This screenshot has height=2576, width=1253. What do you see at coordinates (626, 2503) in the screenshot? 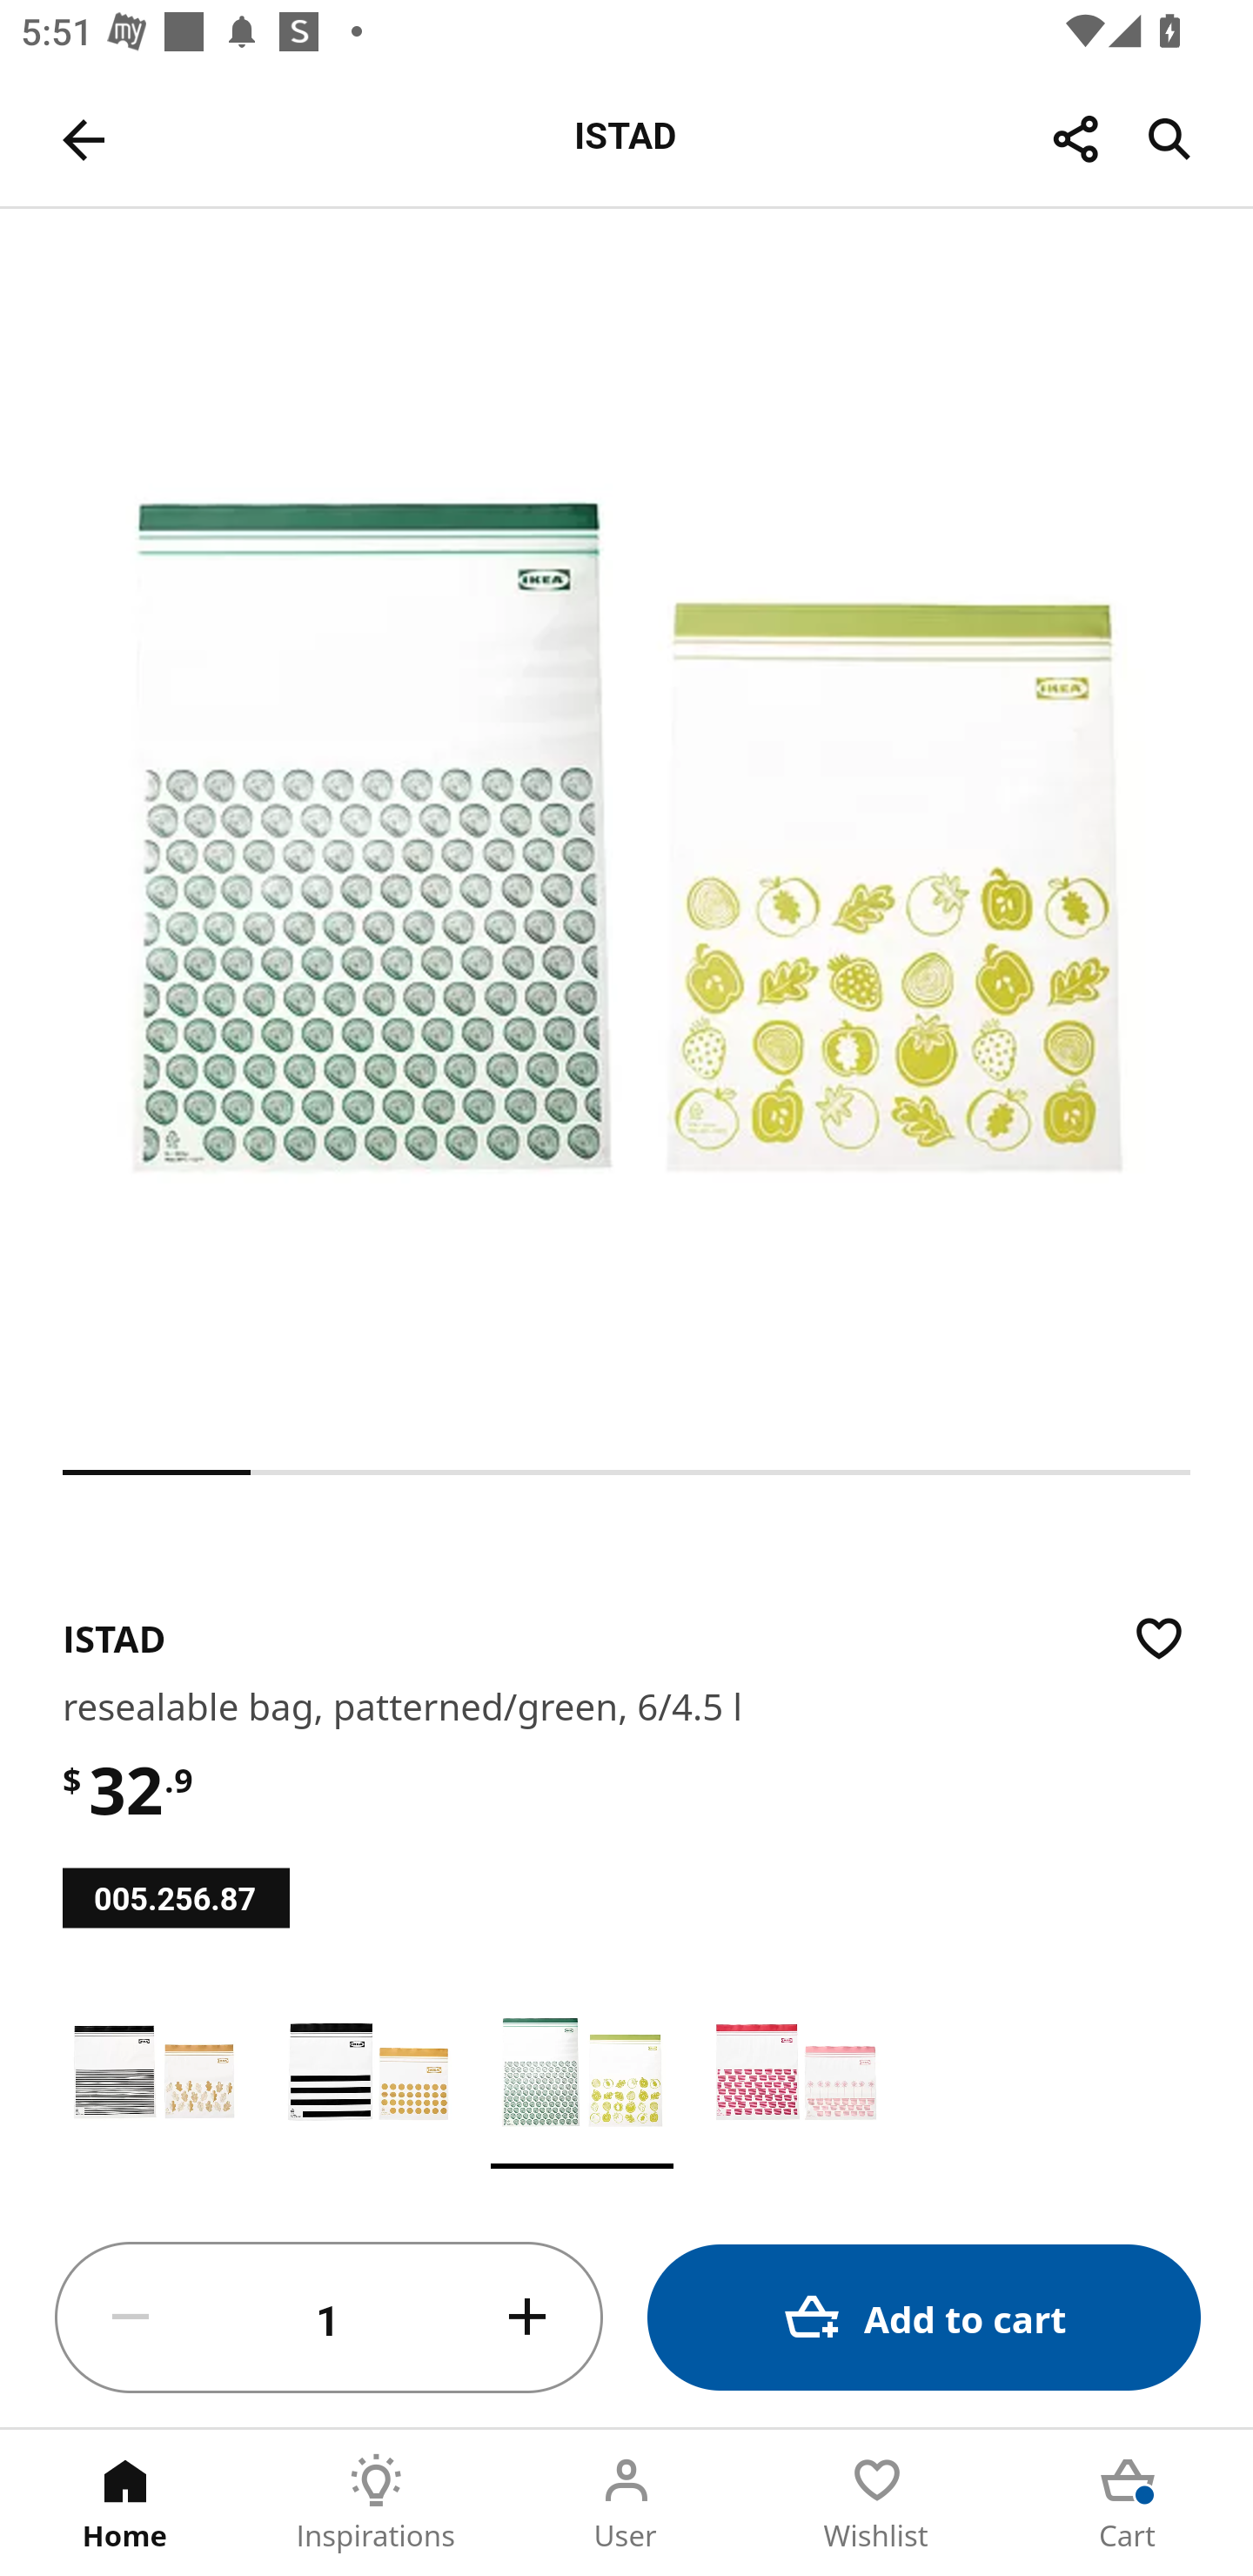
I see `User
Tab 3 of 5` at bounding box center [626, 2503].